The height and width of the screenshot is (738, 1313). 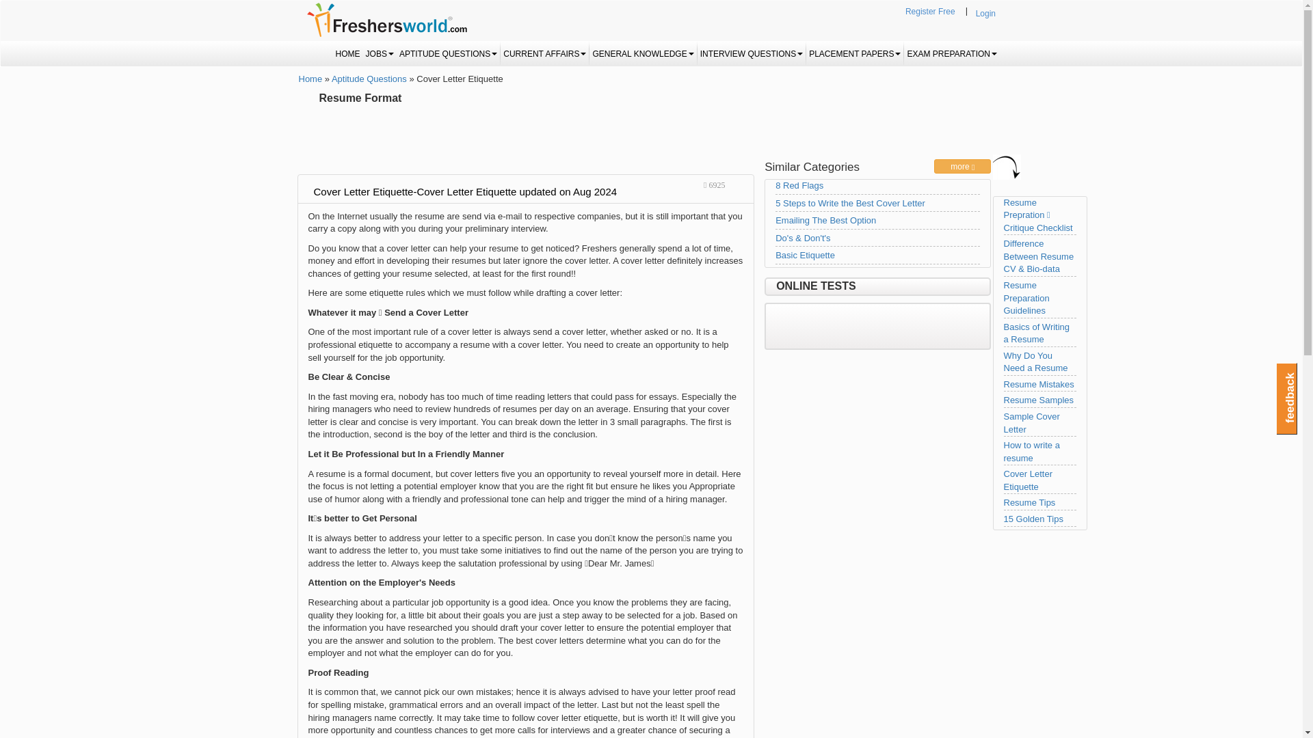 I want to click on Login, so click(x=985, y=14).